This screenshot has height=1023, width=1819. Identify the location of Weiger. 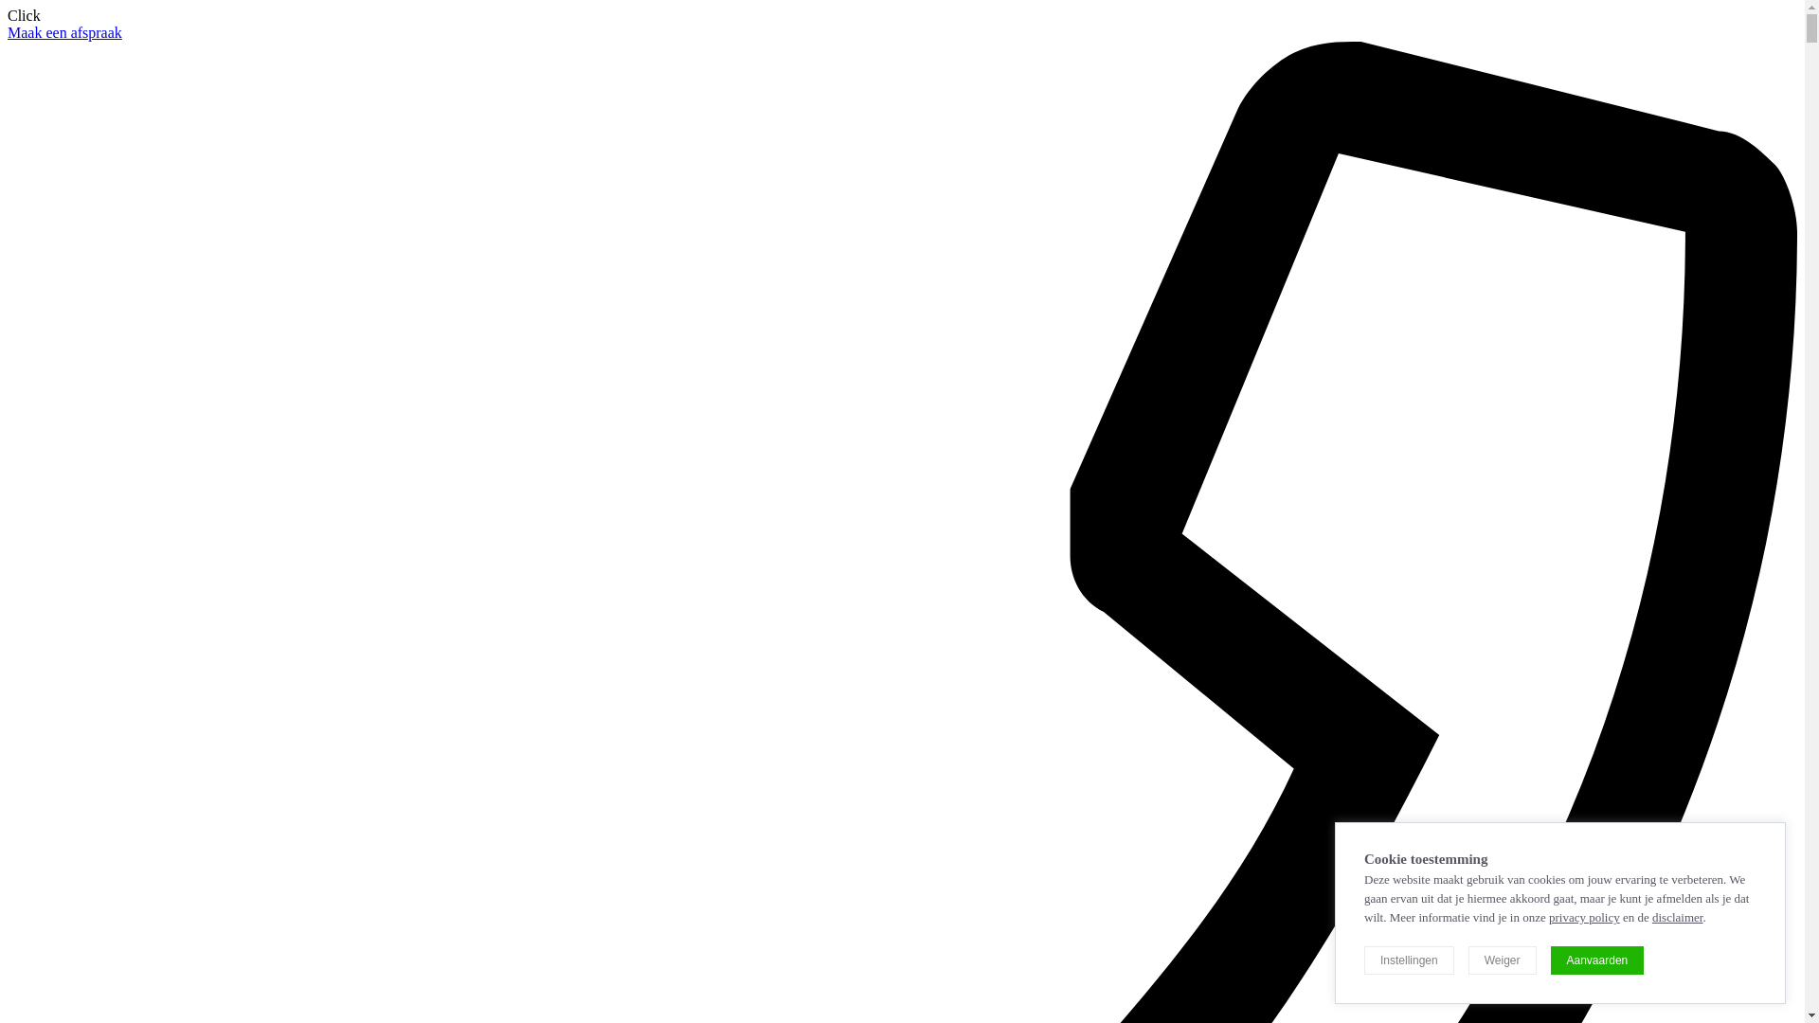
(1503, 960).